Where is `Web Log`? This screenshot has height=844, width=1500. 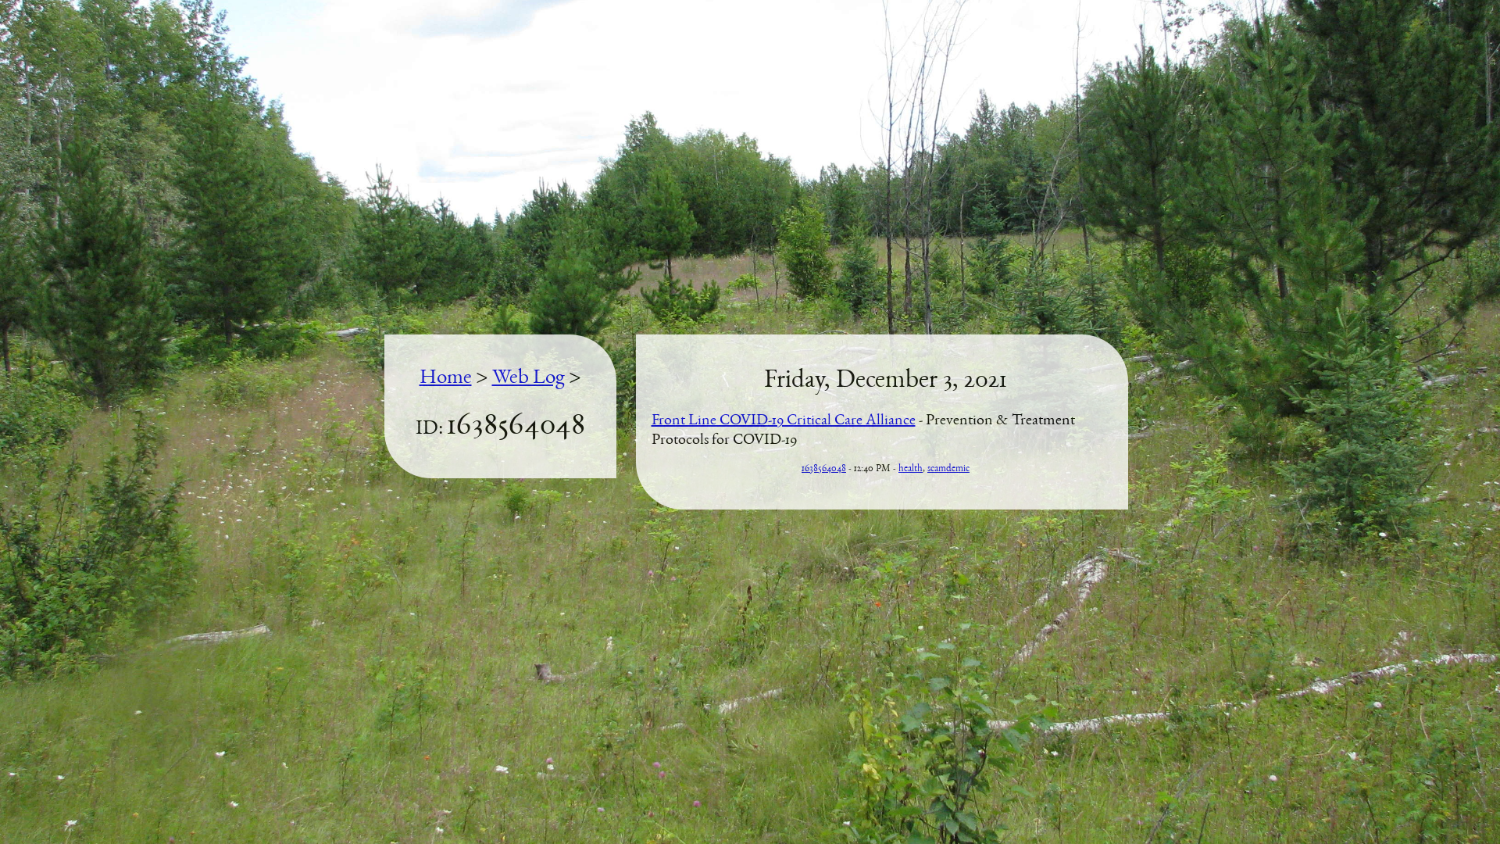 Web Log is located at coordinates (528, 378).